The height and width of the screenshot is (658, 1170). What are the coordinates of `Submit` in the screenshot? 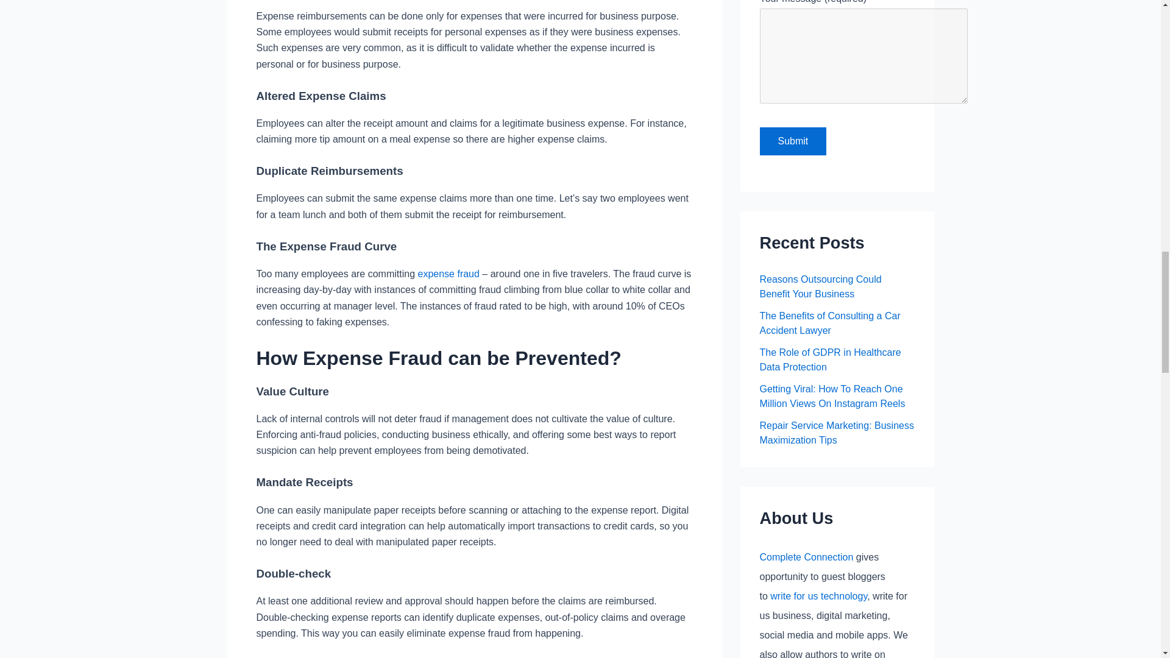 It's located at (792, 141).